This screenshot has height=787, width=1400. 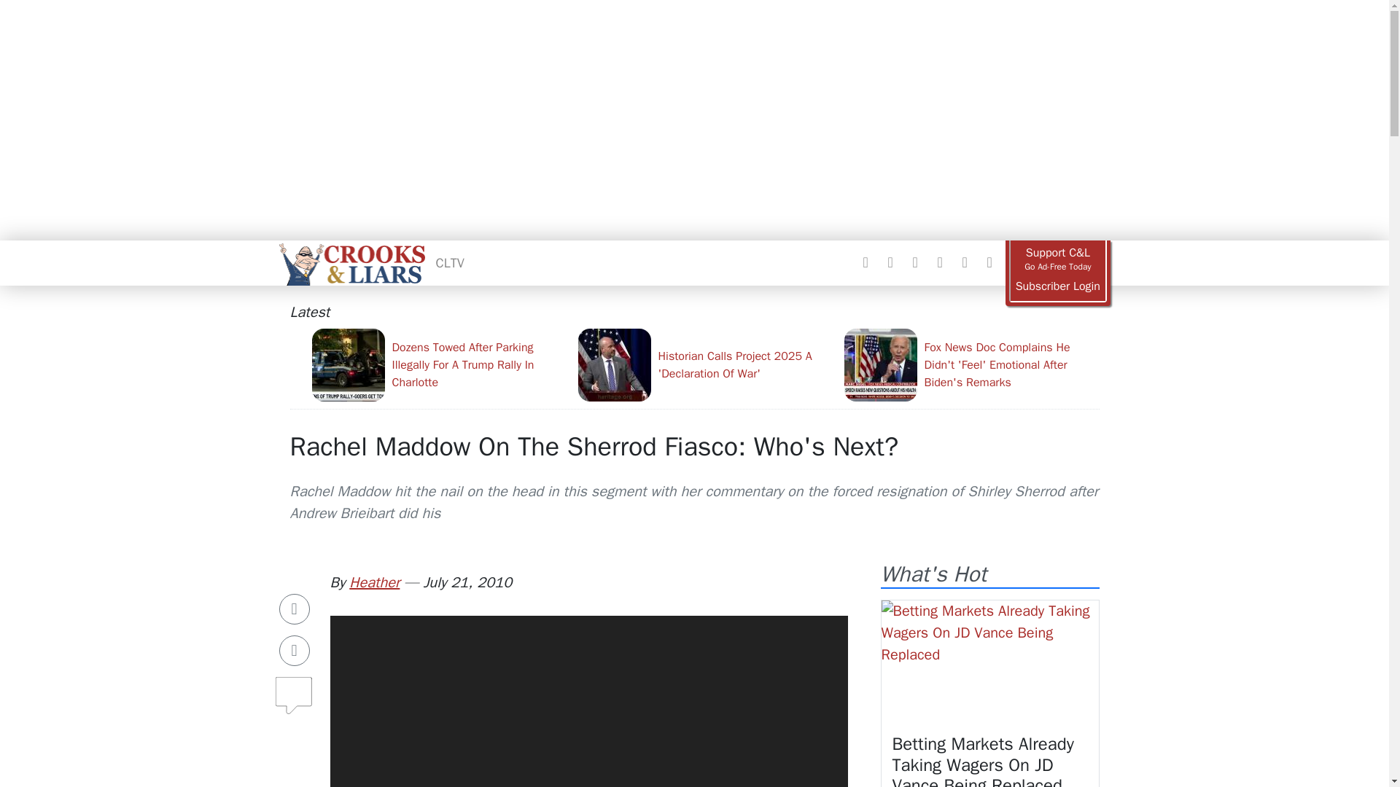 I want to click on Historian Calls Project 2025 A 'Declaration Of War', so click(x=704, y=364).